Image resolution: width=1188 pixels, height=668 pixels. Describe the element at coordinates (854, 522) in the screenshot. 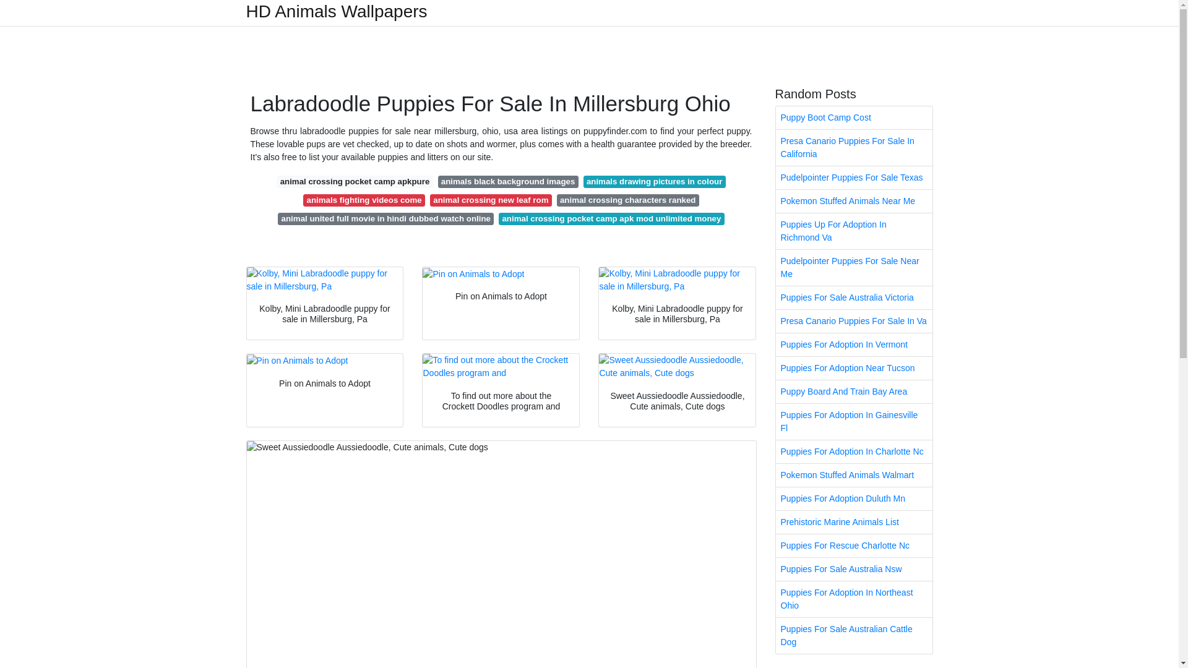

I see `Prehistoric Marine Animals List` at that location.